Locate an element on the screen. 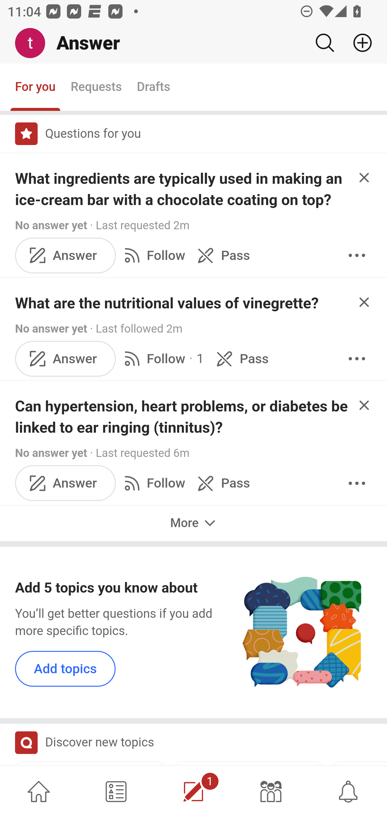 This screenshot has height=818, width=387. No answer yet is located at coordinates (51, 453).